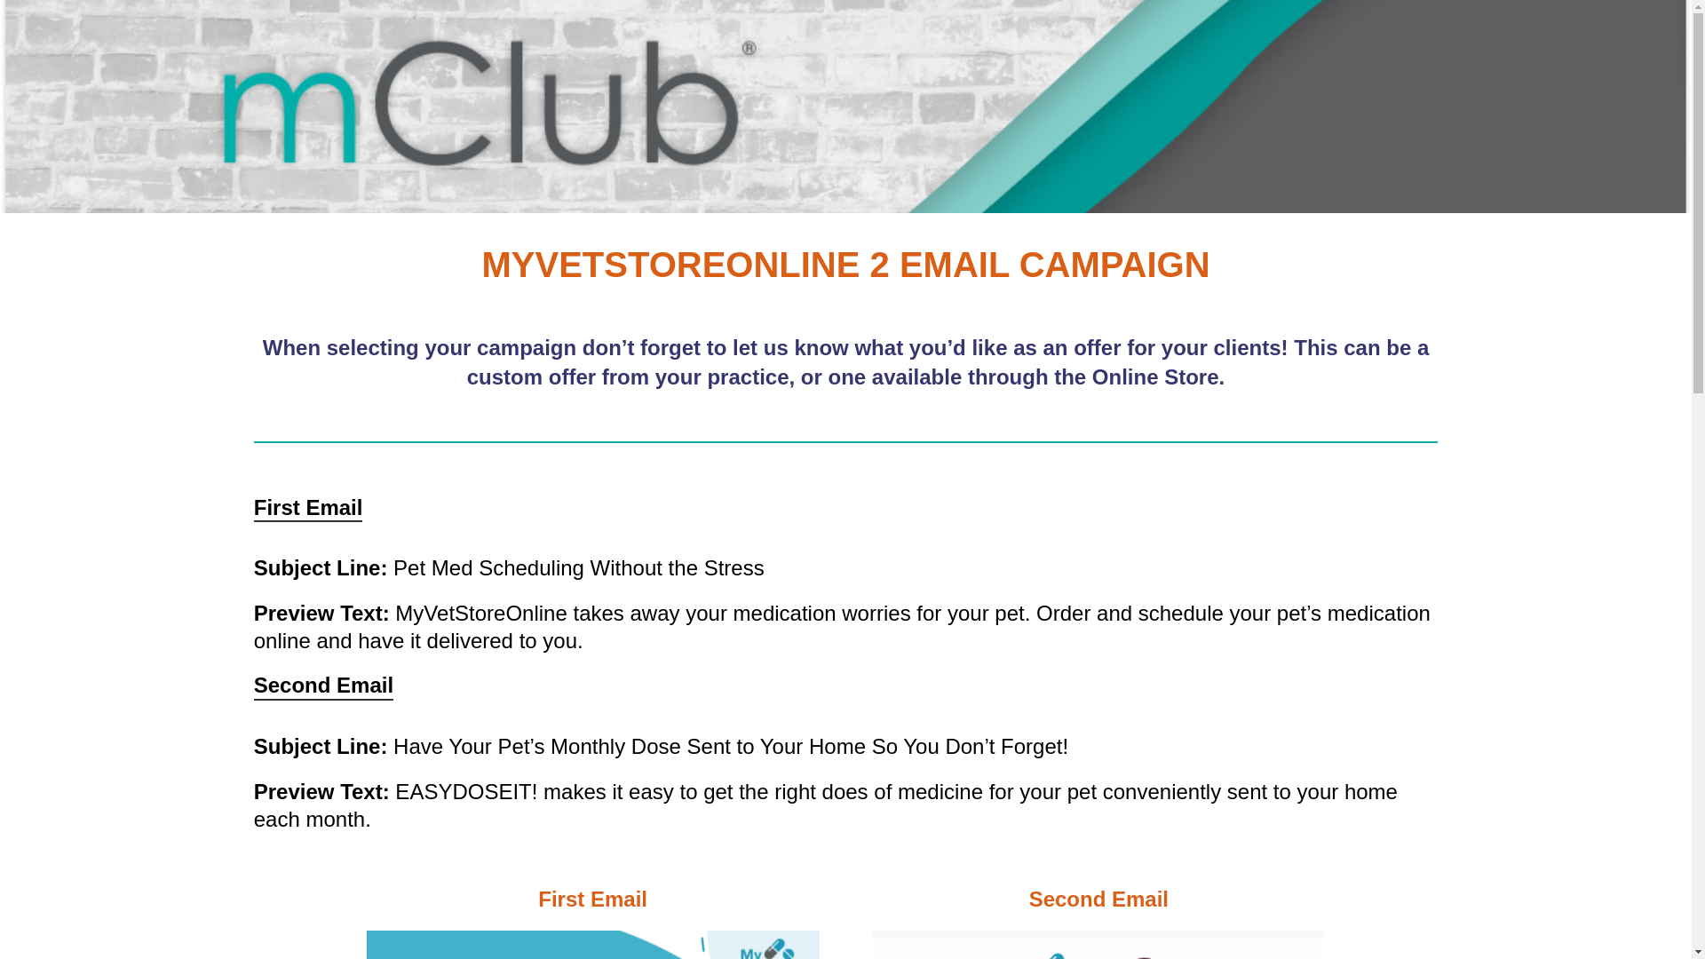 The height and width of the screenshot is (959, 1705). What do you see at coordinates (1098, 945) in the screenshot?
I see `myvetstoreonline2-email2` at bounding box center [1098, 945].